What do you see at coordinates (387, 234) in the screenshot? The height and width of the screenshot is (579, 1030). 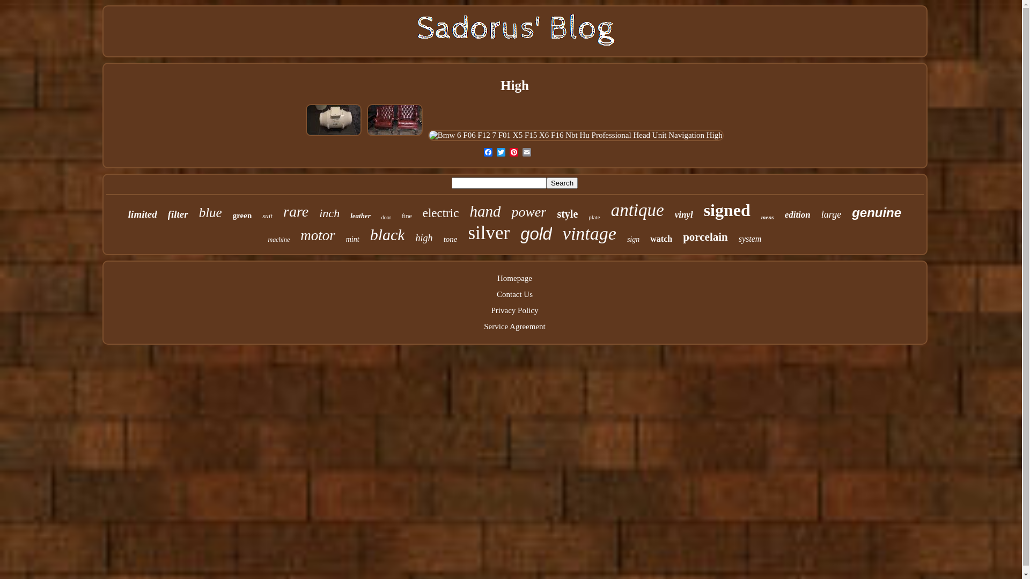 I see `black` at bounding box center [387, 234].